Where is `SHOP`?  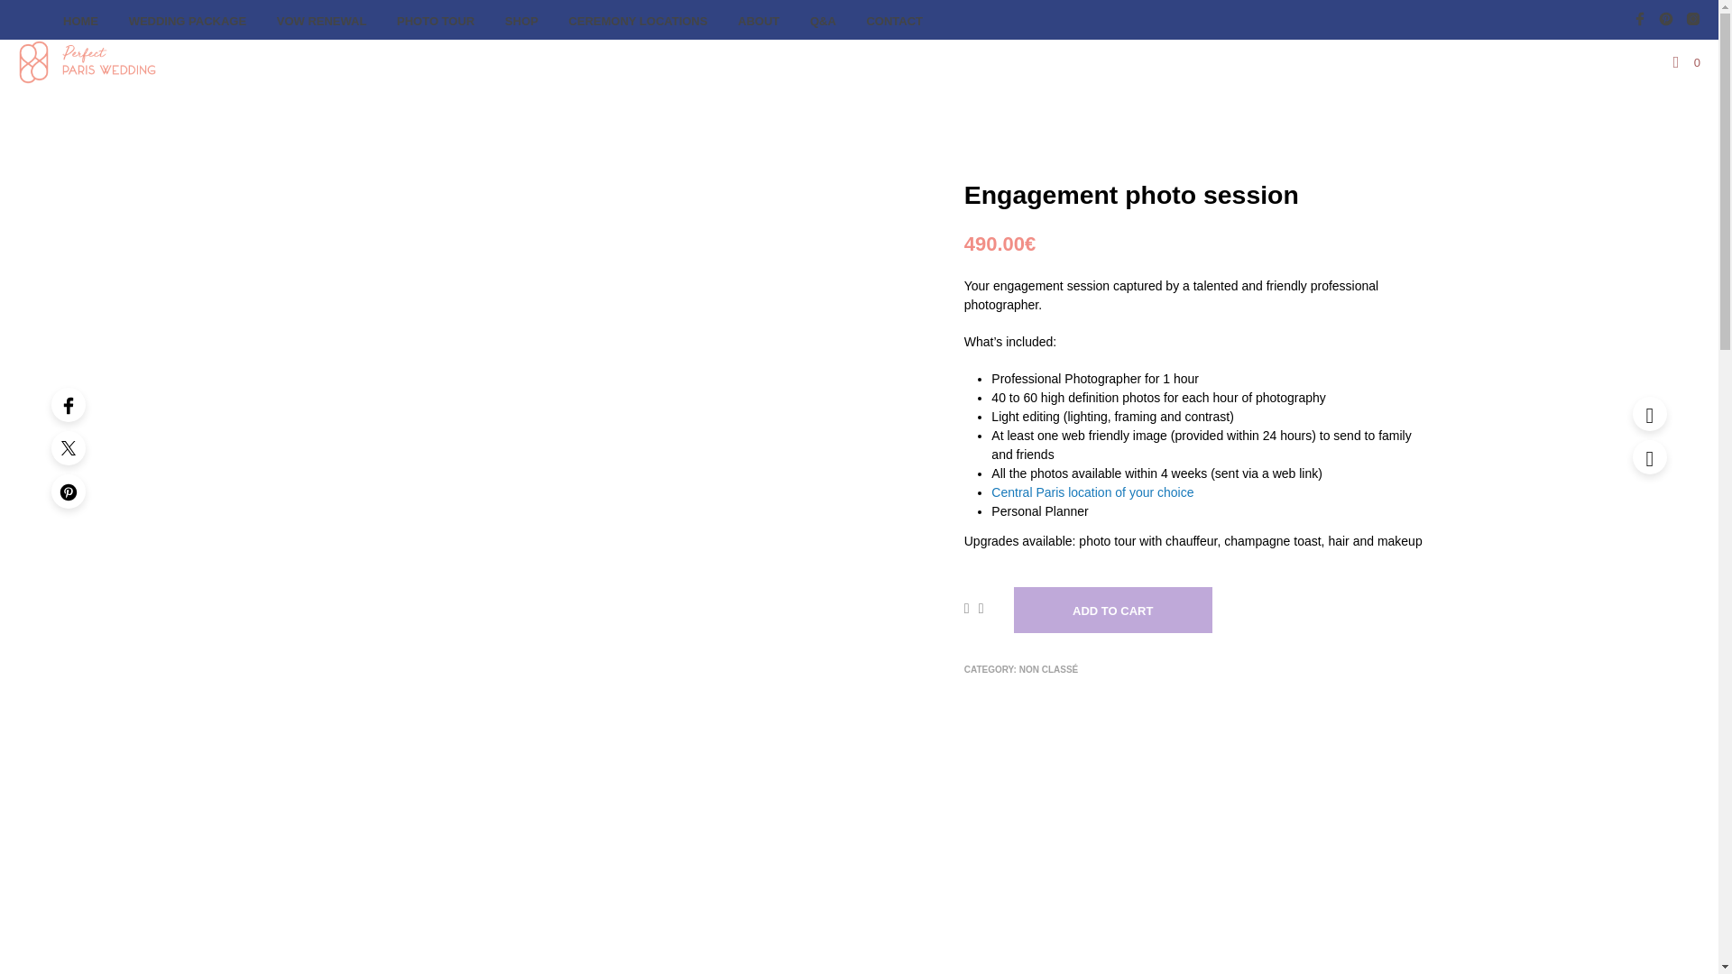 SHOP is located at coordinates (521, 22).